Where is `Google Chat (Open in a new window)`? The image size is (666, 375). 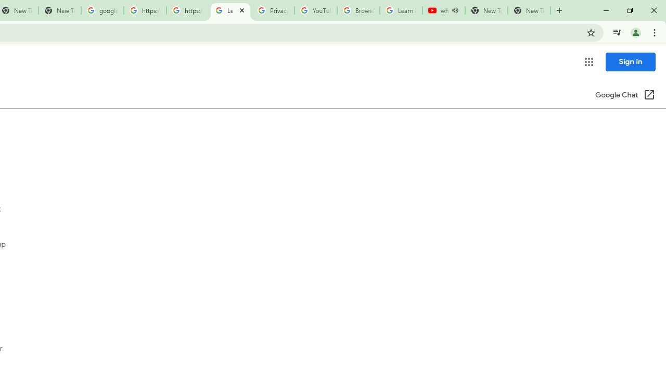
Google Chat (Open in a new window) is located at coordinates (625, 96).